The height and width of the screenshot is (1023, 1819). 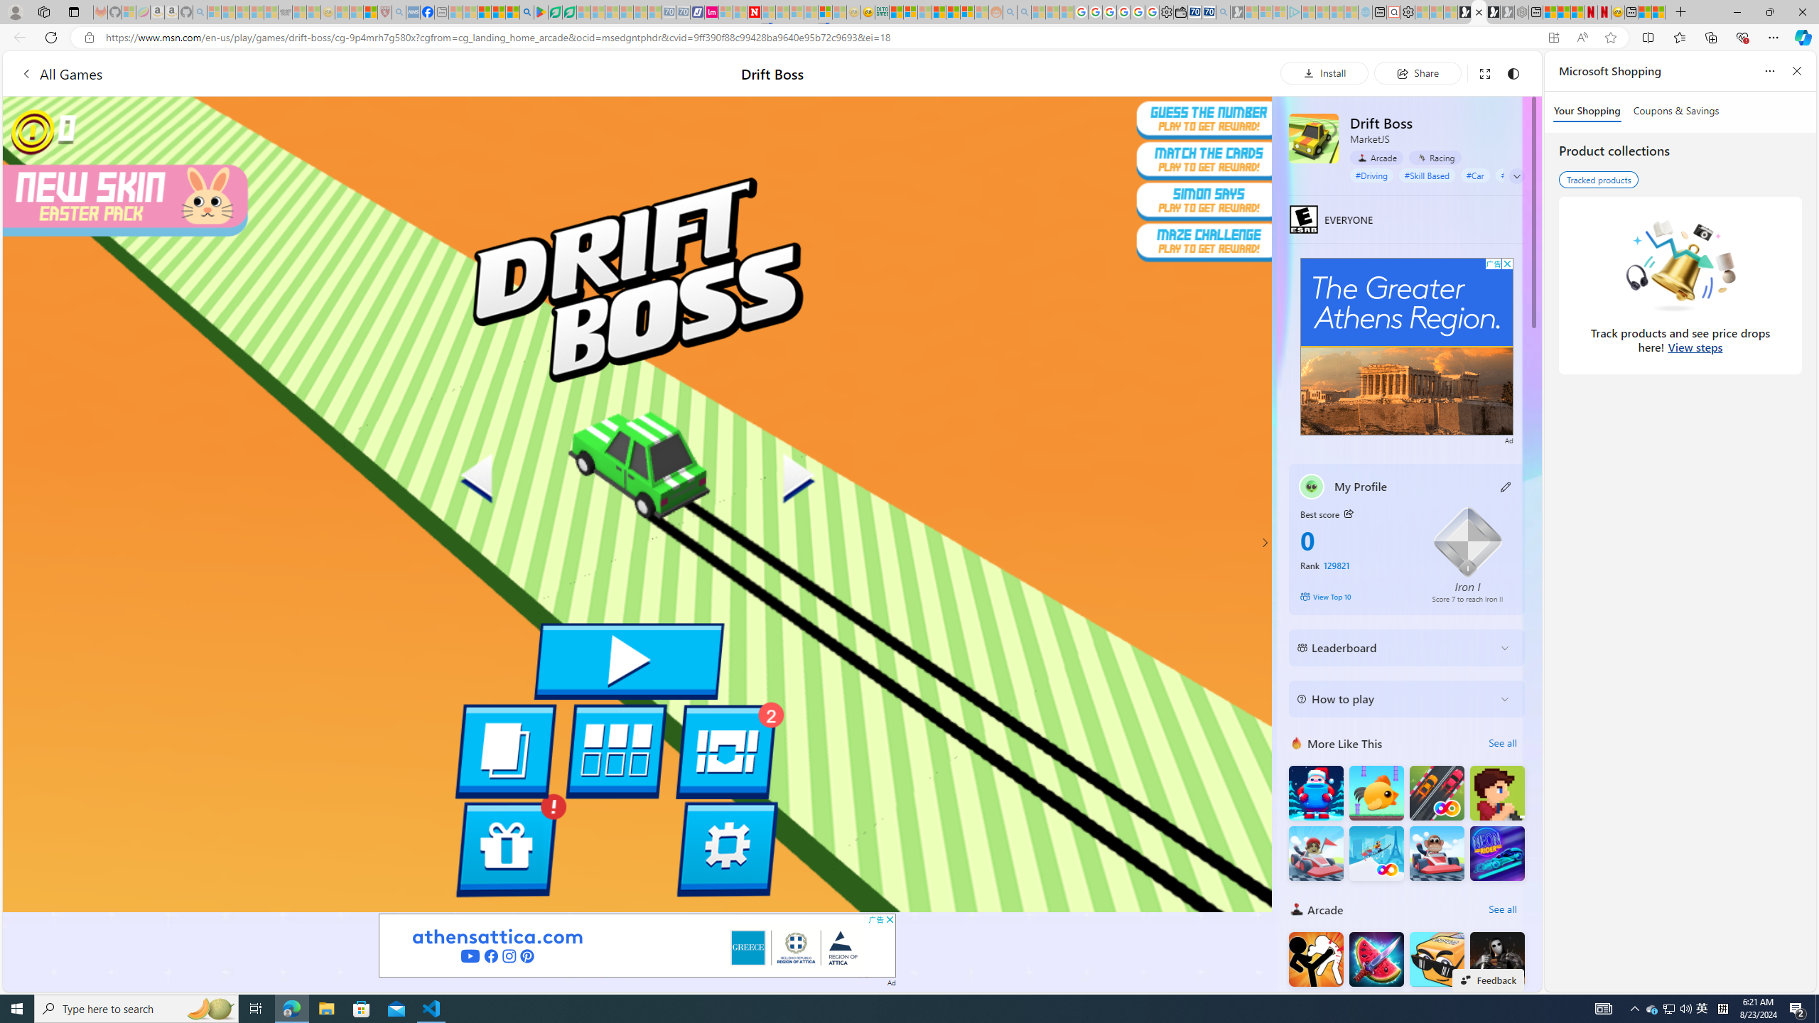 I want to click on AutomationID: cbb, so click(x=1508, y=264).